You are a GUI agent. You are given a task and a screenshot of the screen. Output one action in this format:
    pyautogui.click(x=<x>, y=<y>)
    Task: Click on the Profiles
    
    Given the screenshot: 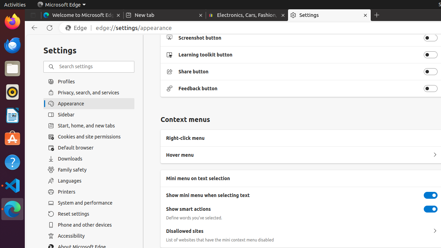 What is the action you would take?
    pyautogui.click(x=89, y=81)
    